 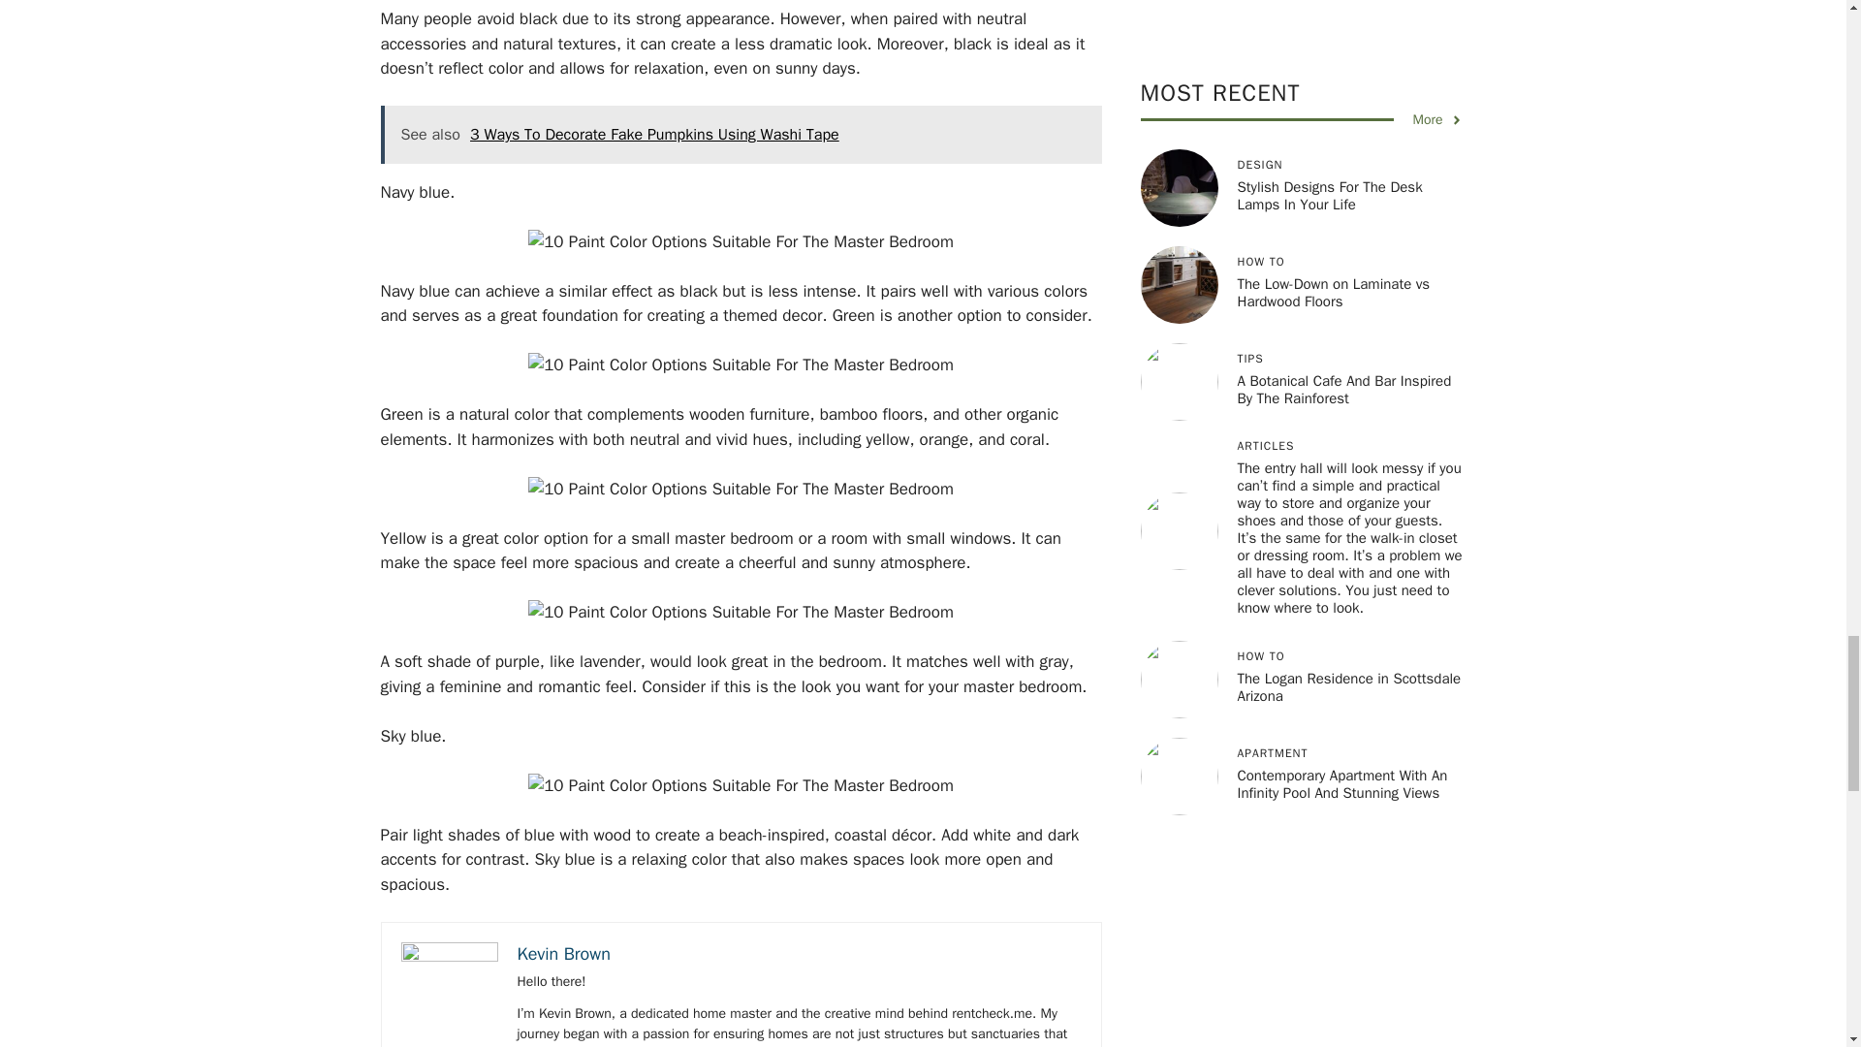 What do you see at coordinates (741, 490) in the screenshot?
I see `10 Paint Color Options Suitable For The Master Bedroom` at bounding box center [741, 490].